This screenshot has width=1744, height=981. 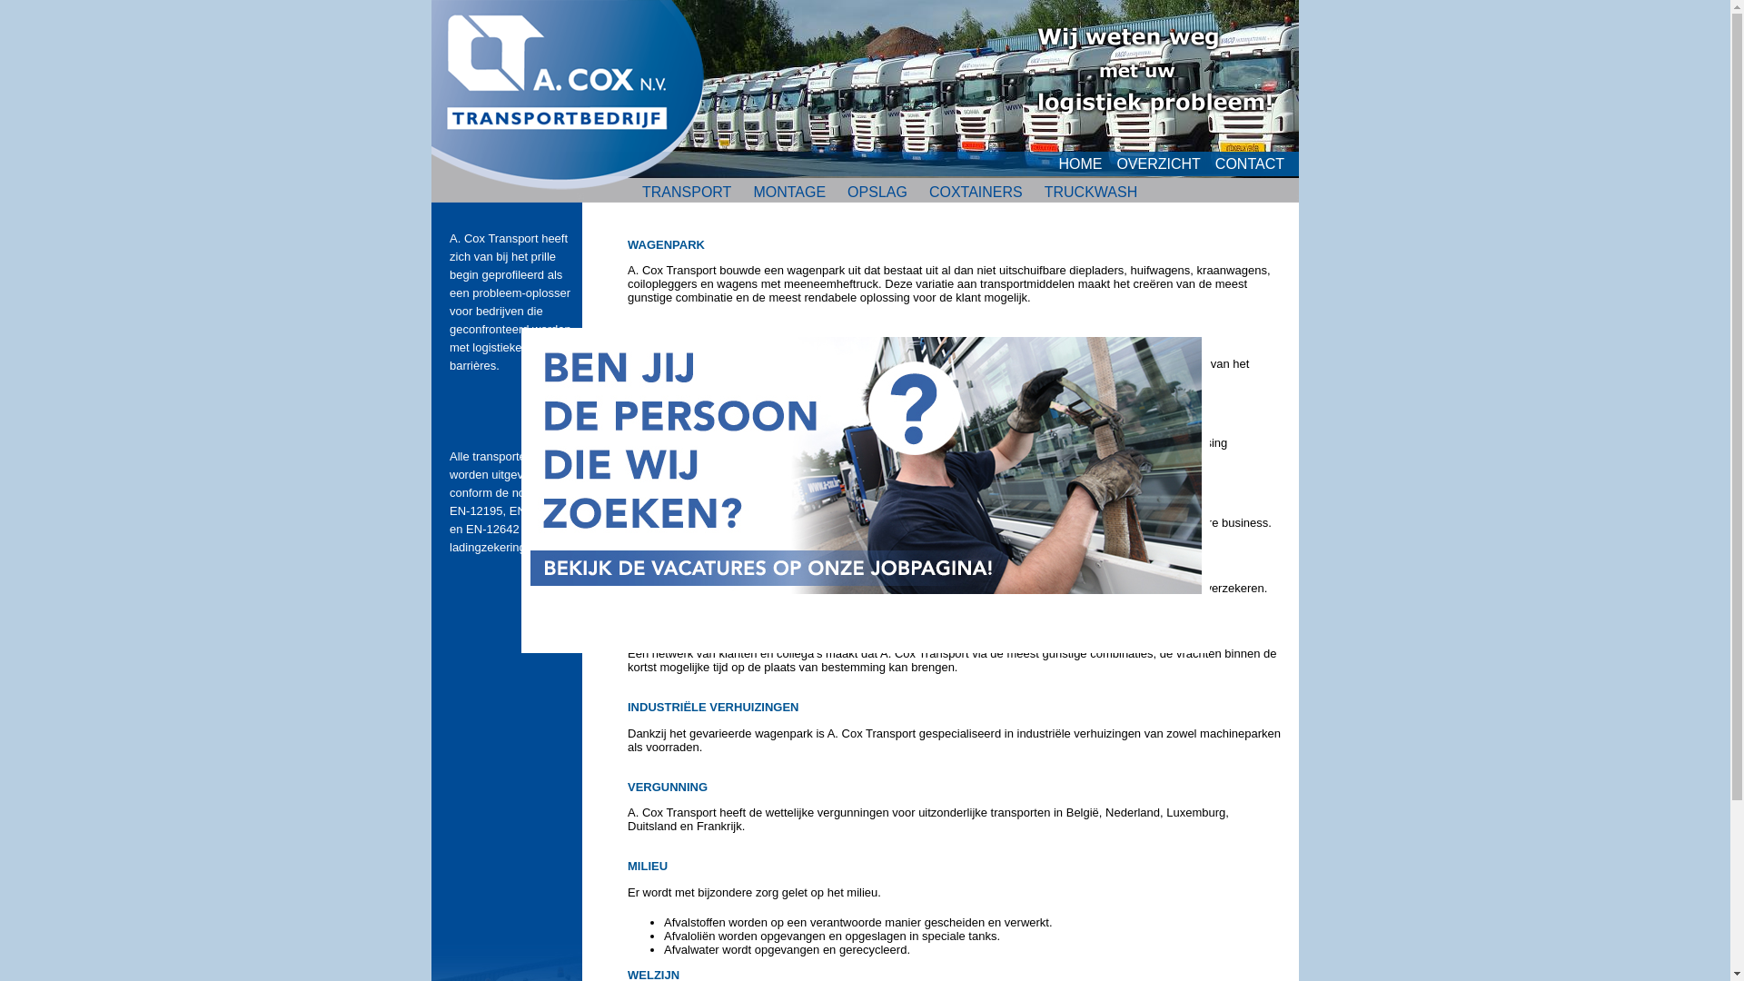 I want to click on TRANSPORT, so click(x=687, y=193).